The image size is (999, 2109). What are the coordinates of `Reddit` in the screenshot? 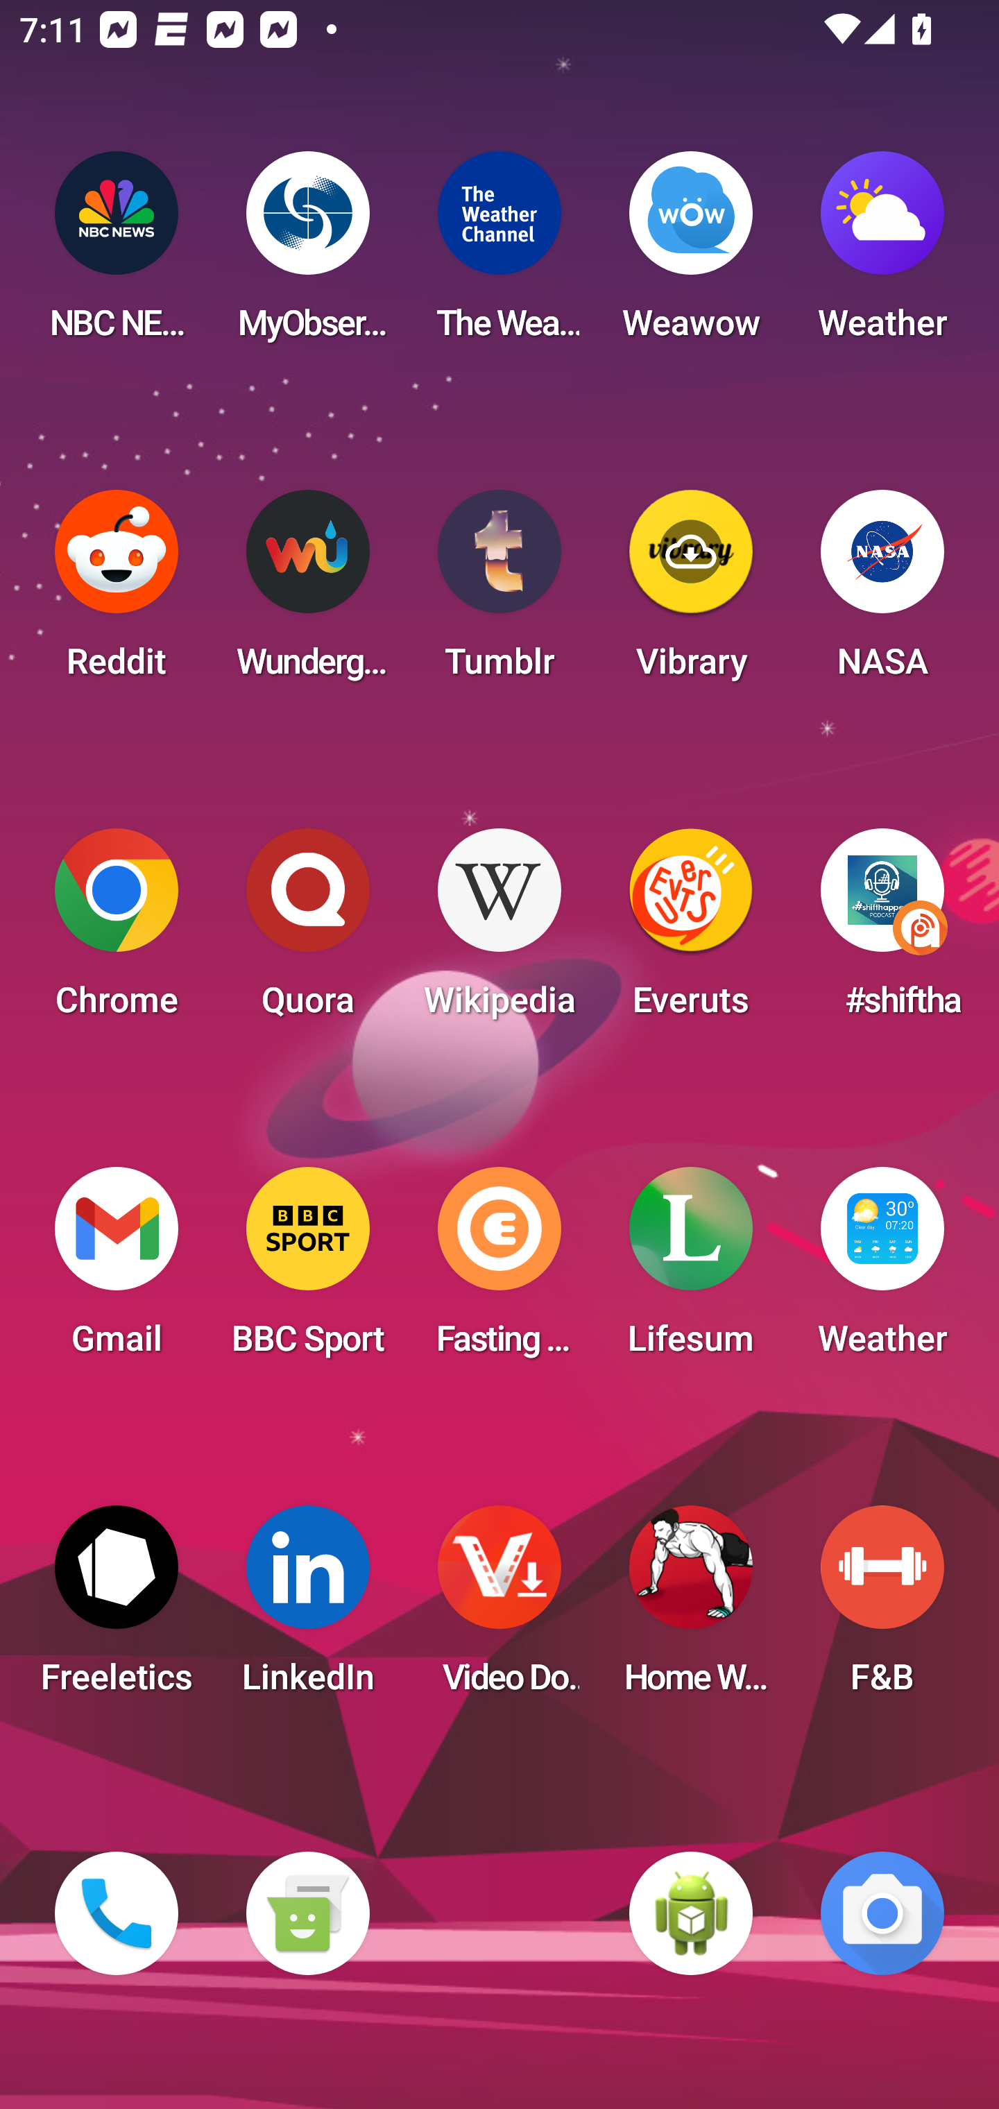 It's located at (117, 592).